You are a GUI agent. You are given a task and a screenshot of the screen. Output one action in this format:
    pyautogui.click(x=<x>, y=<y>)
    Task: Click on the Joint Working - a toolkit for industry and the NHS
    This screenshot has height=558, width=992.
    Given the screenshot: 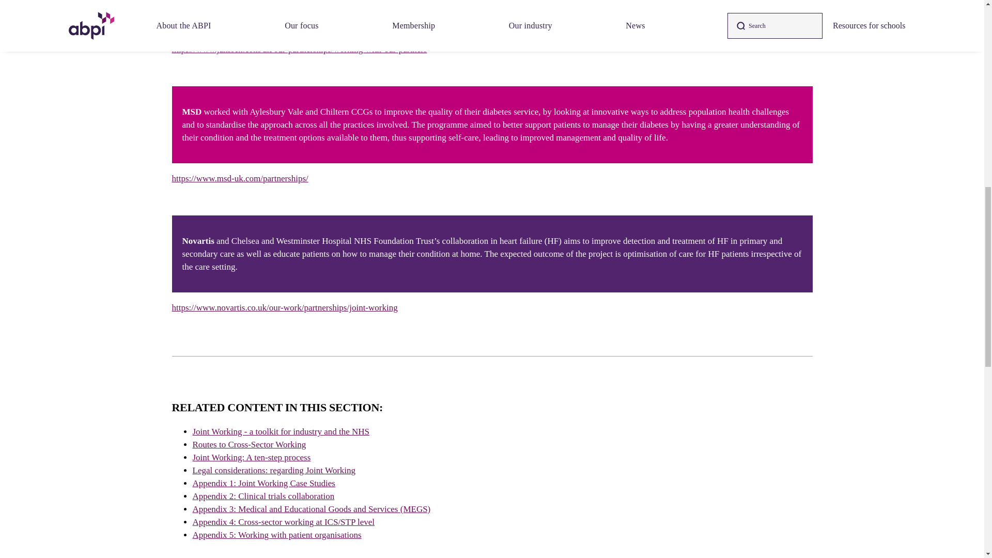 What is the action you would take?
    pyautogui.click(x=281, y=431)
    